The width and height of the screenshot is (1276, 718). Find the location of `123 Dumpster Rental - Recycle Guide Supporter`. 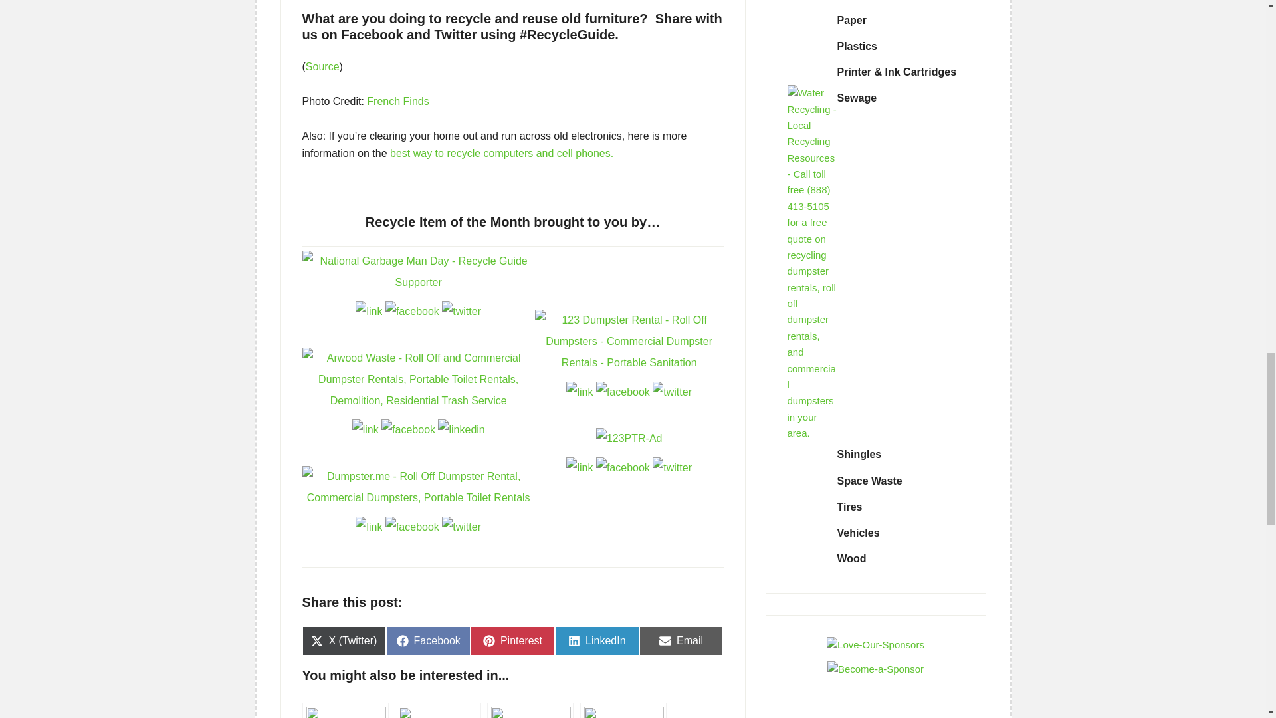

123 Dumpster Rental - Recycle Guide Supporter is located at coordinates (629, 341).